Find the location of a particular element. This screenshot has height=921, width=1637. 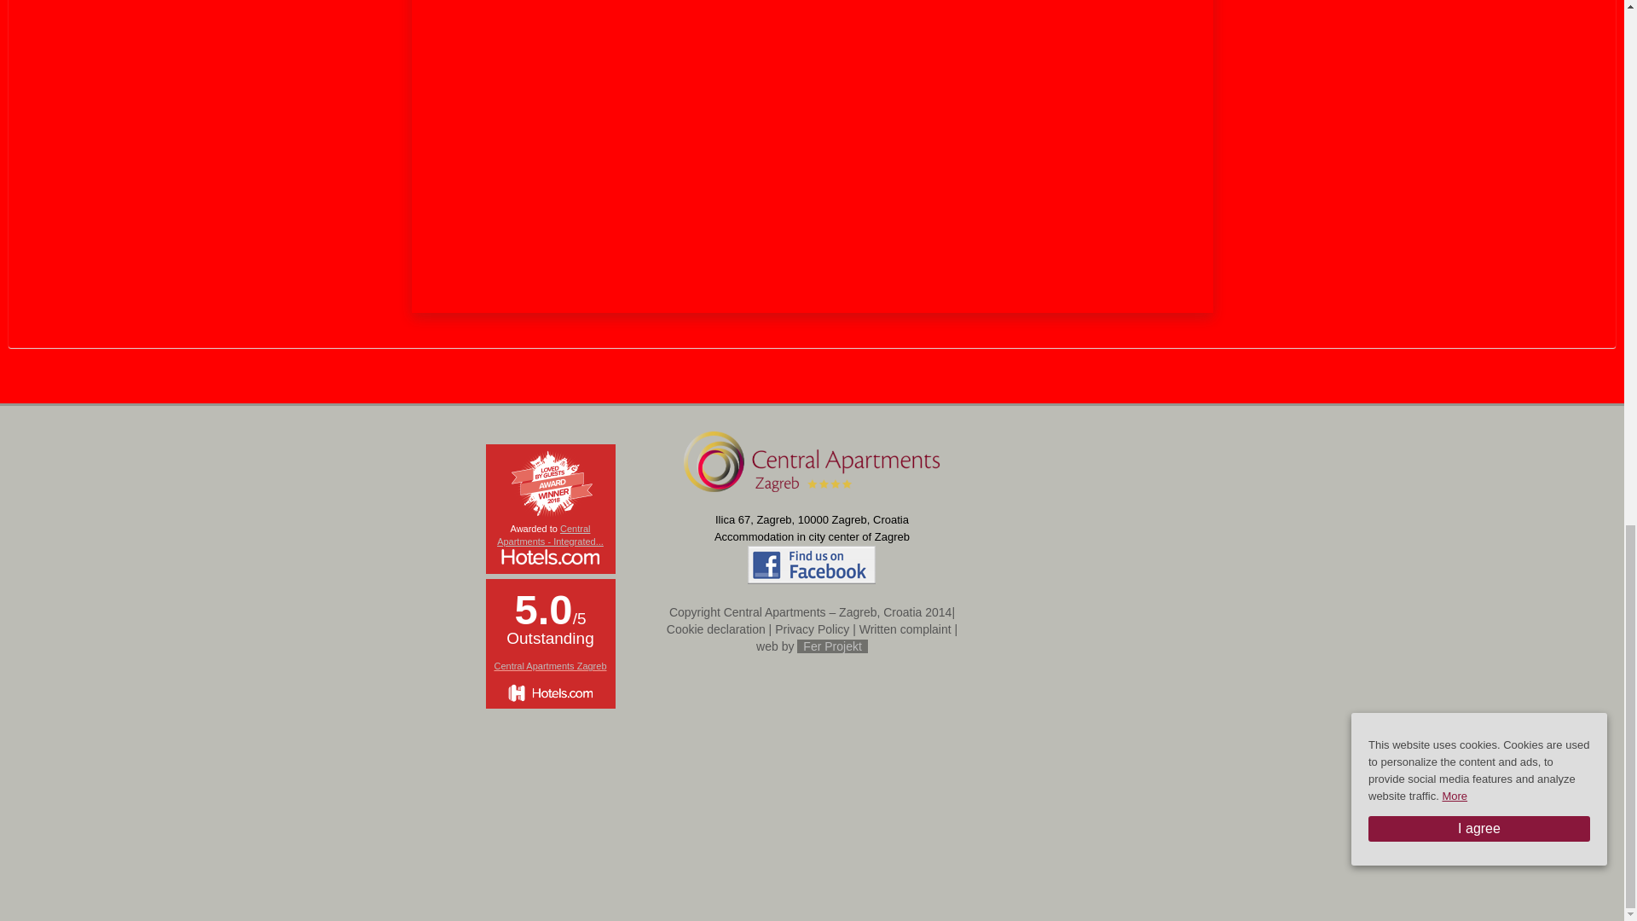

Written complaint is located at coordinates (905, 629).